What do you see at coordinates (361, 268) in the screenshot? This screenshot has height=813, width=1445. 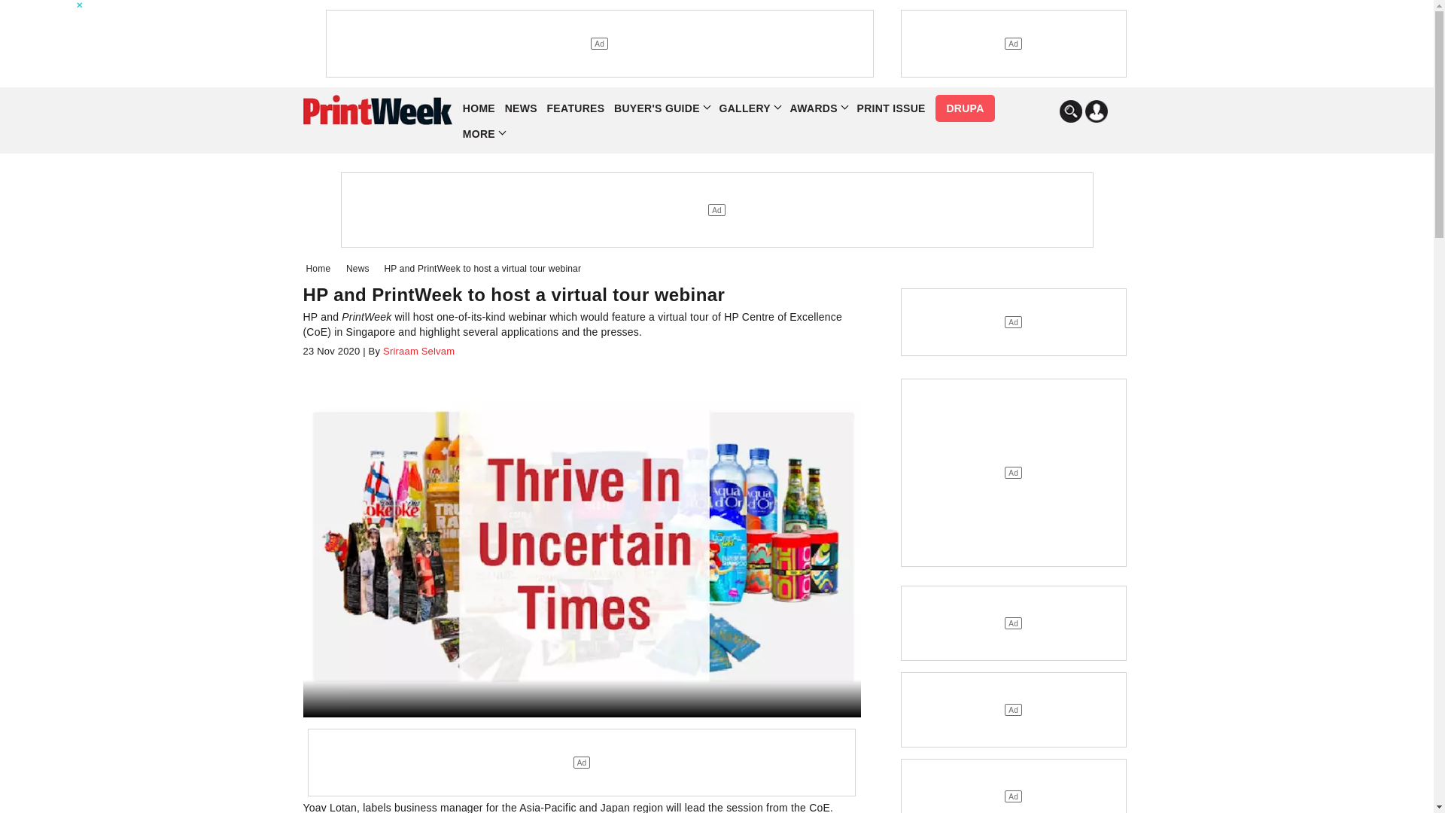 I see `News` at bounding box center [361, 268].